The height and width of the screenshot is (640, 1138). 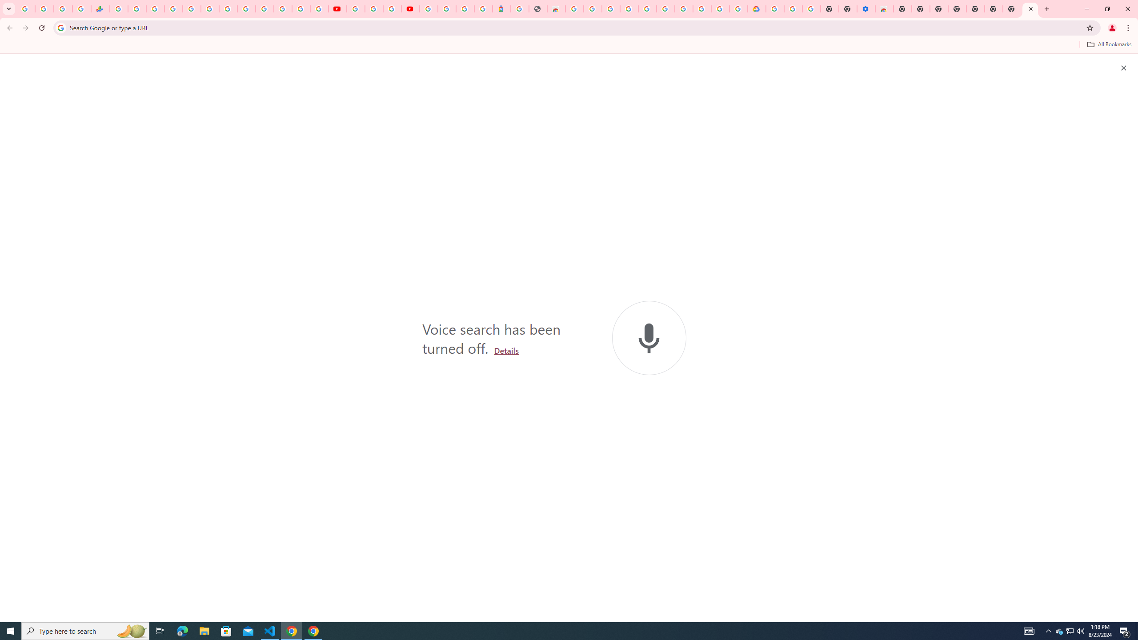 What do you see at coordinates (885, 9) in the screenshot?
I see `Chrome Web Store - Accessibility extensions` at bounding box center [885, 9].